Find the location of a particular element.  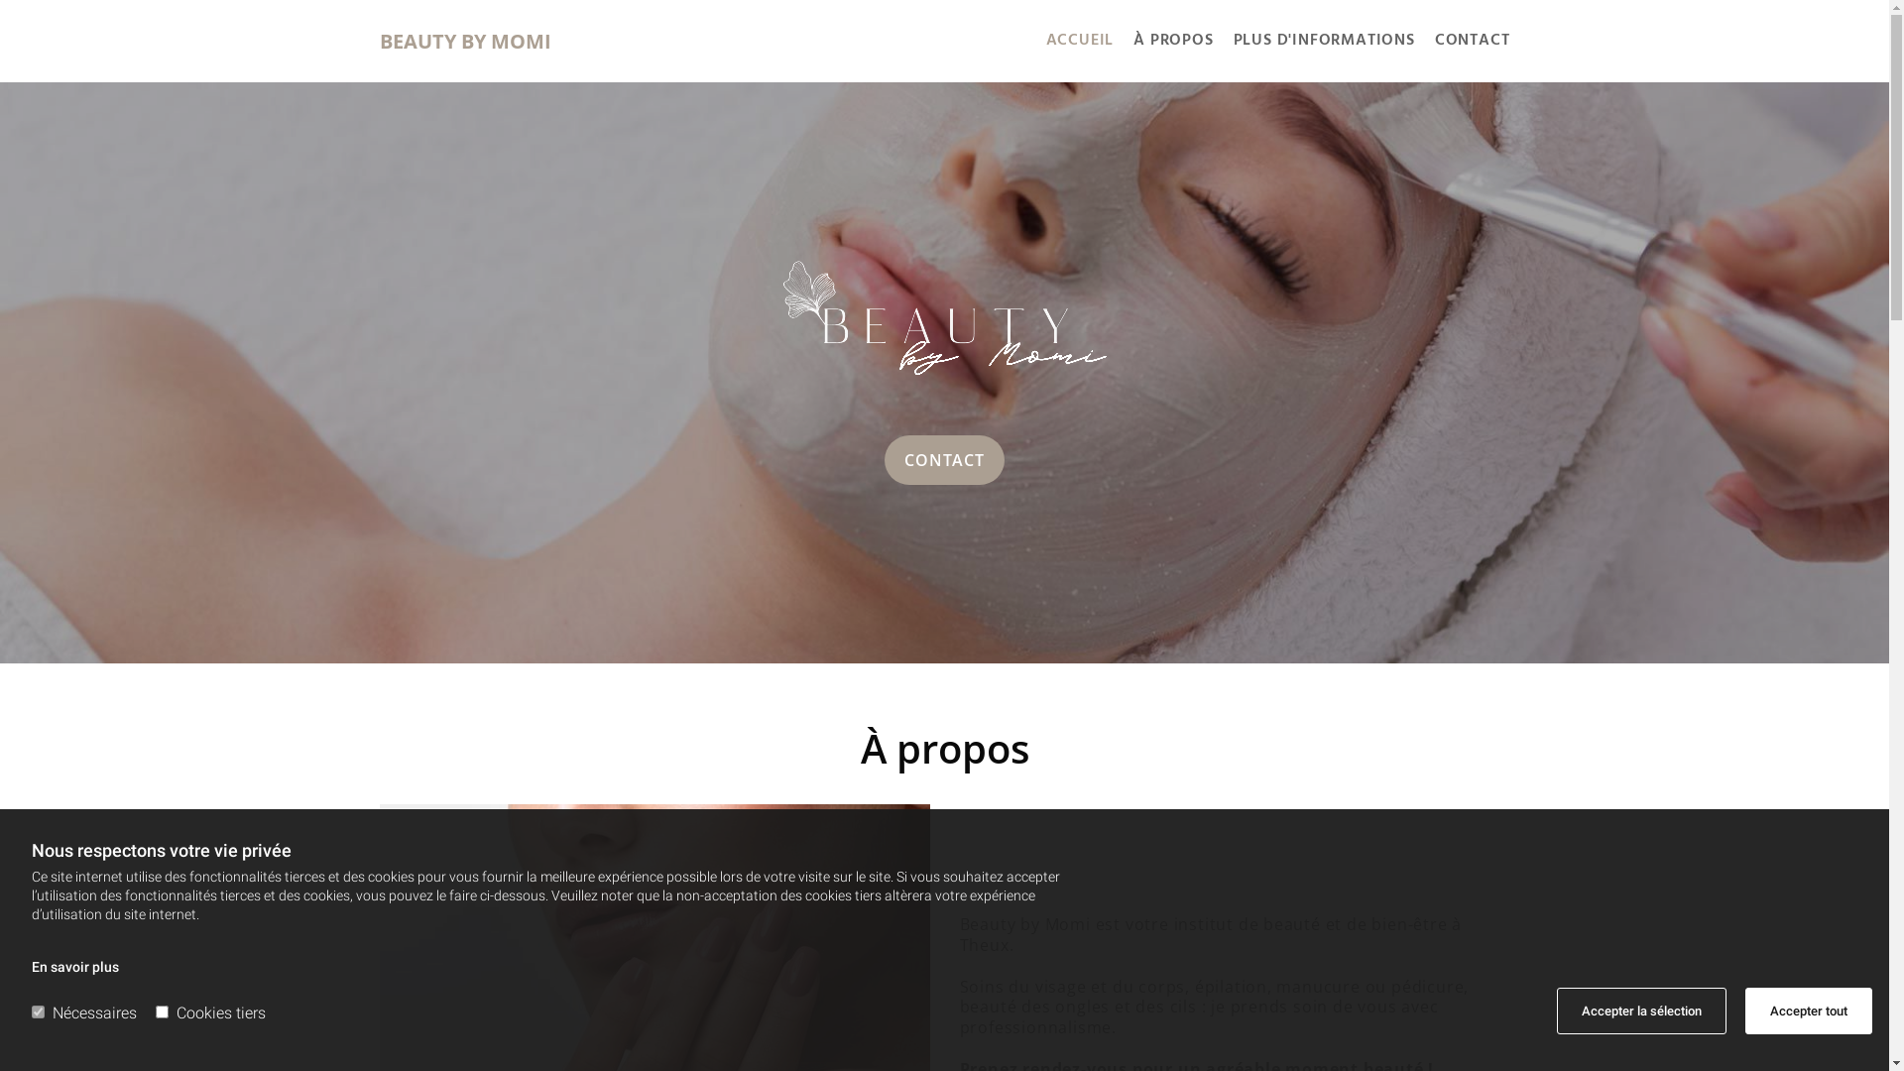

PLUS D'INFORMATIONS is located at coordinates (1315, 42).